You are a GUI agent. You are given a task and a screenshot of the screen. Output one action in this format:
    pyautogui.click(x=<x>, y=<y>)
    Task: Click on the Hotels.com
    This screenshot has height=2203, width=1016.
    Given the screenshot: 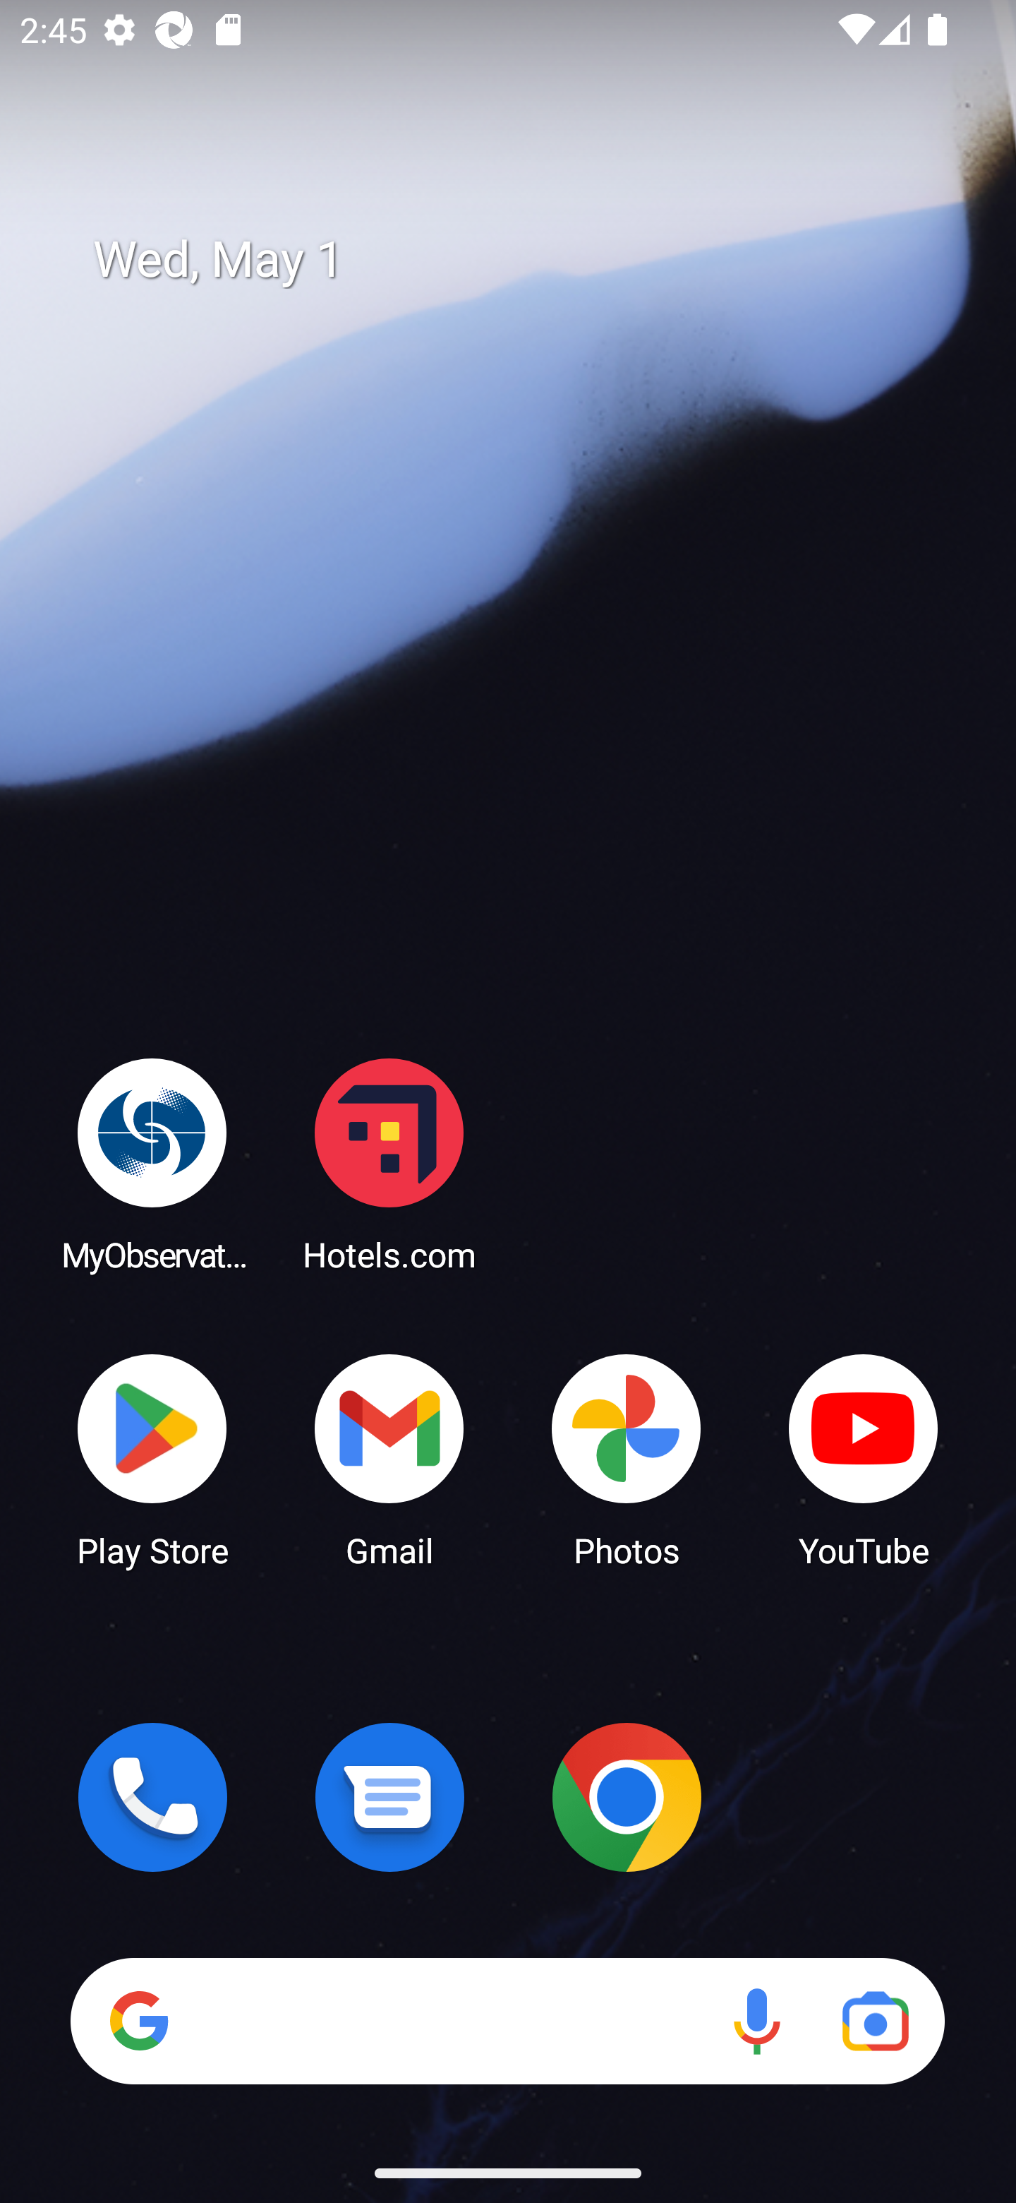 What is the action you would take?
    pyautogui.click(x=389, y=1164)
    